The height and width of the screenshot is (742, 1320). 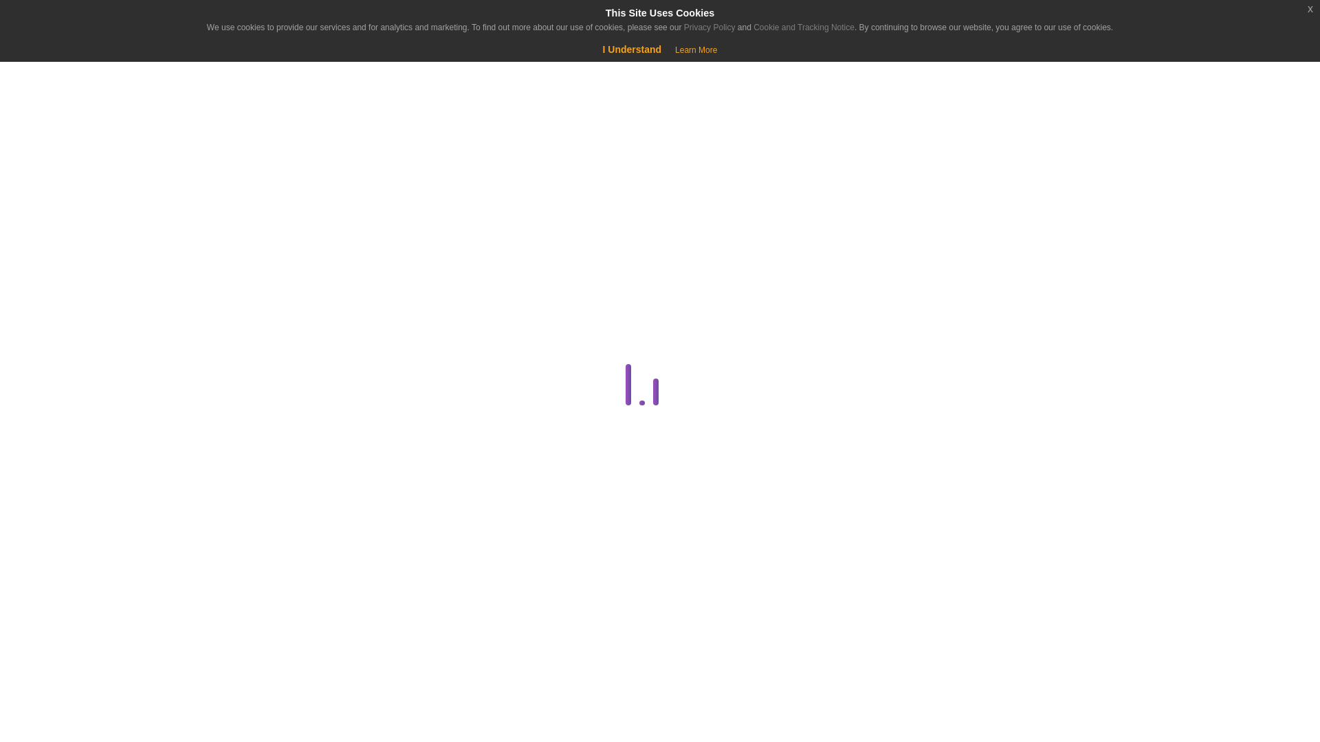 I want to click on Billing, so click(x=255, y=317).